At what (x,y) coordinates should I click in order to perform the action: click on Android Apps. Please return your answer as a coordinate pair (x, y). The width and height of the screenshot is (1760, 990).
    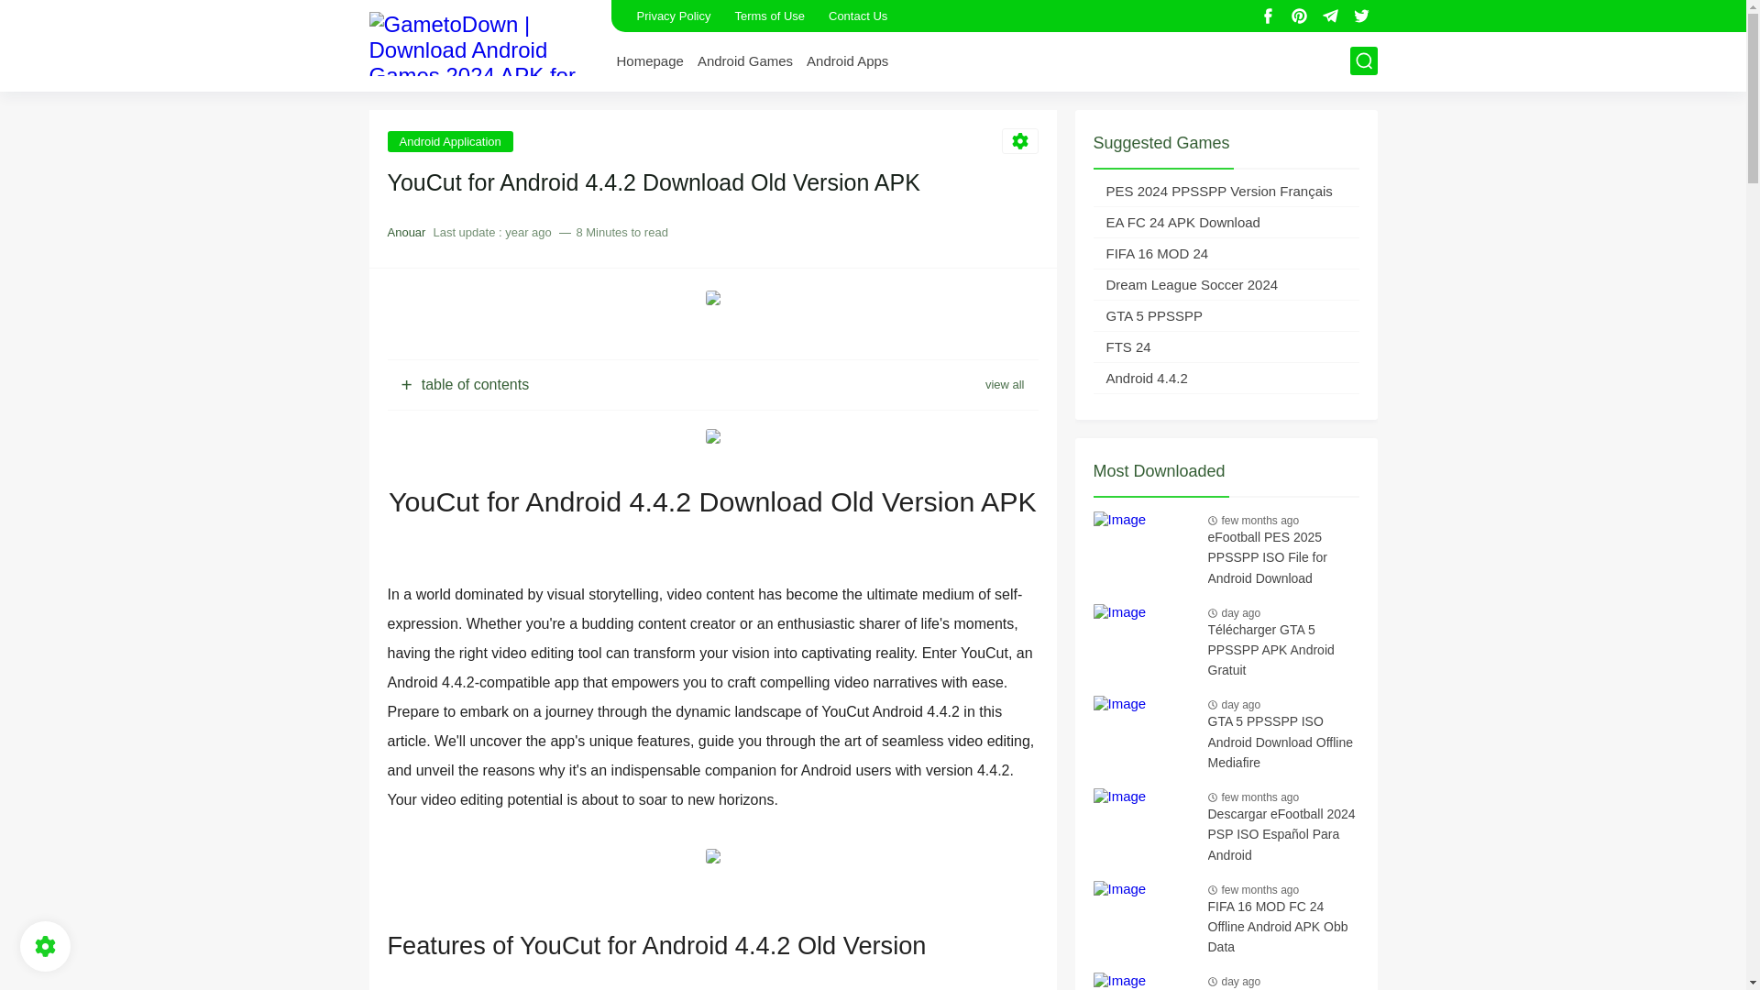
    Looking at the image, I should click on (847, 60).